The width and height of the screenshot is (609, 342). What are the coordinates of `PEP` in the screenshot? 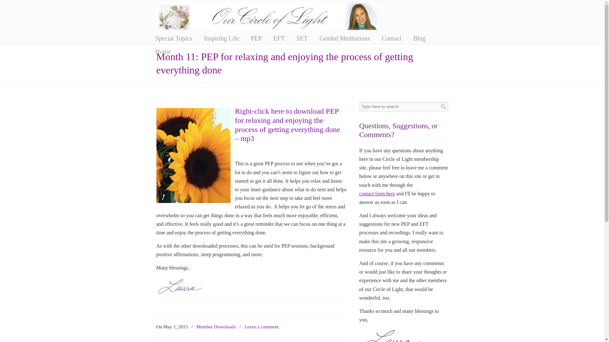 It's located at (256, 38).